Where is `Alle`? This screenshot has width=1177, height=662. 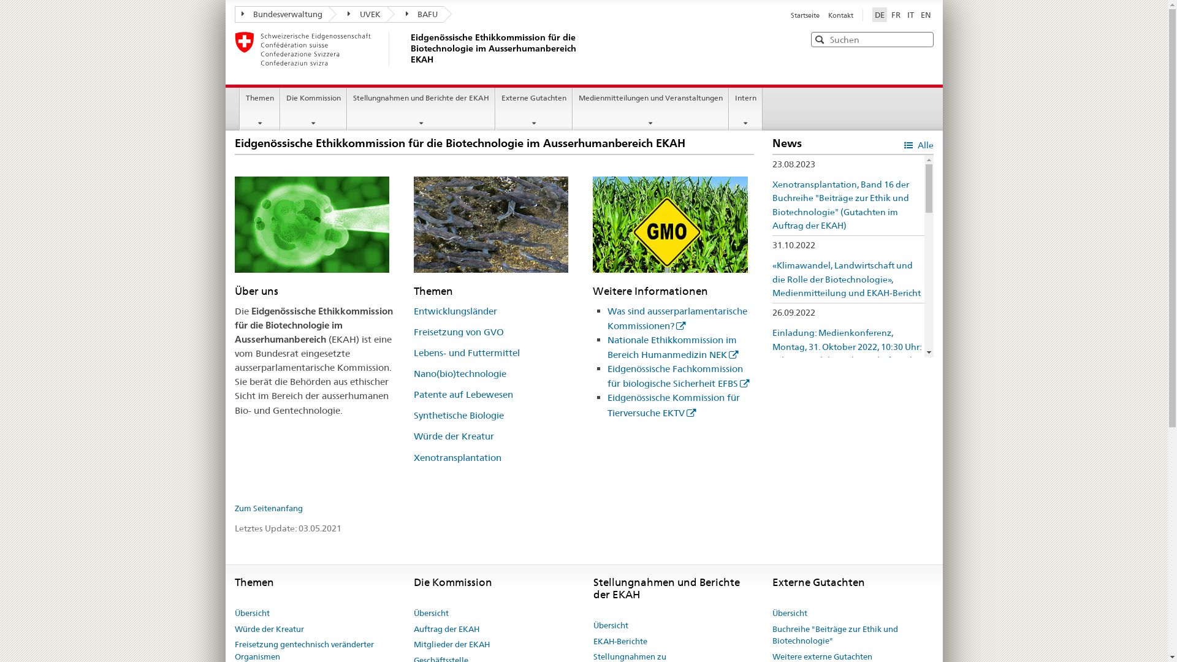
Alle is located at coordinates (918, 145).